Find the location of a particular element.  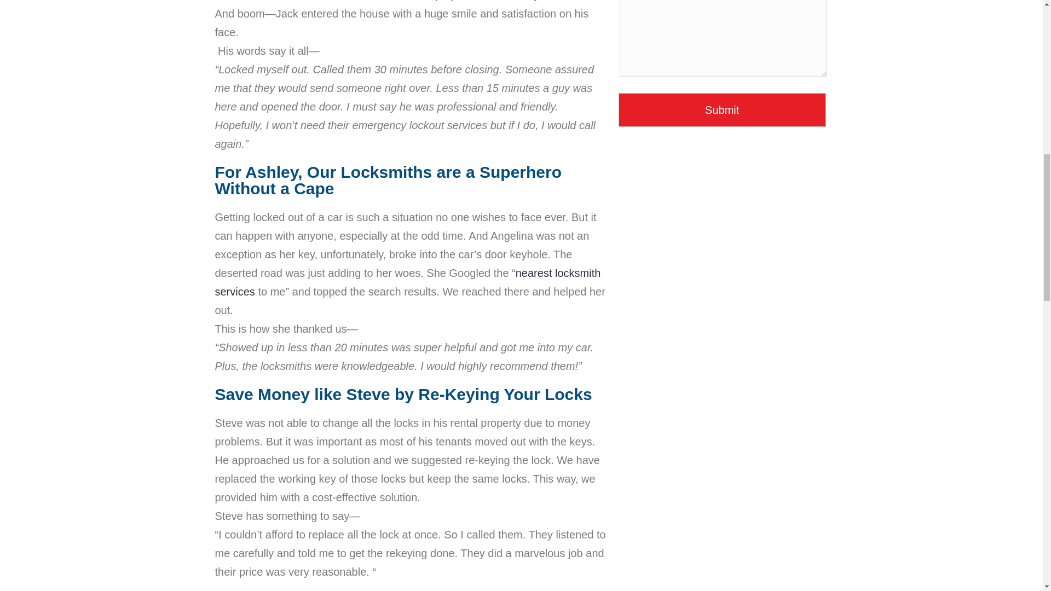

Submit is located at coordinates (723, 109).